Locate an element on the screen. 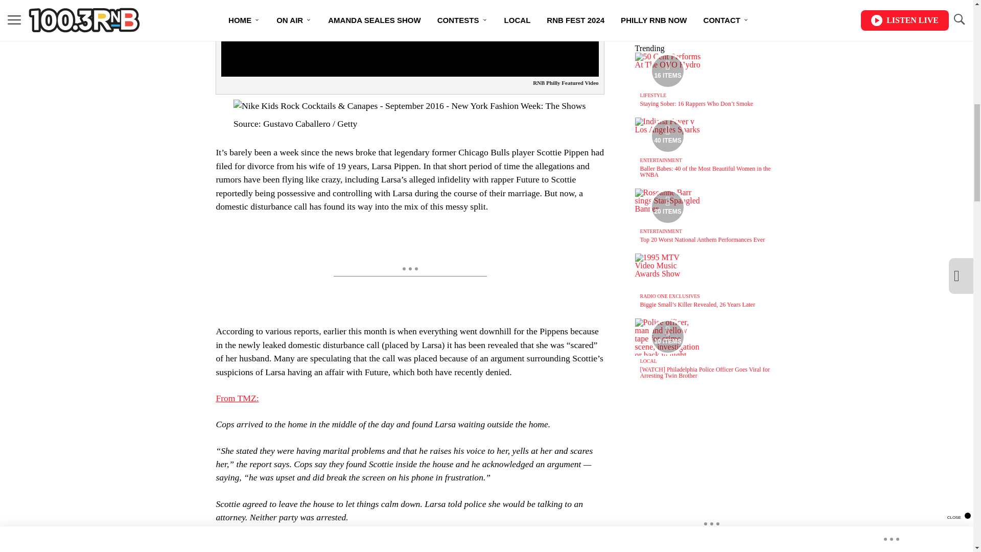  From TMZ: is located at coordinates (237, 398).